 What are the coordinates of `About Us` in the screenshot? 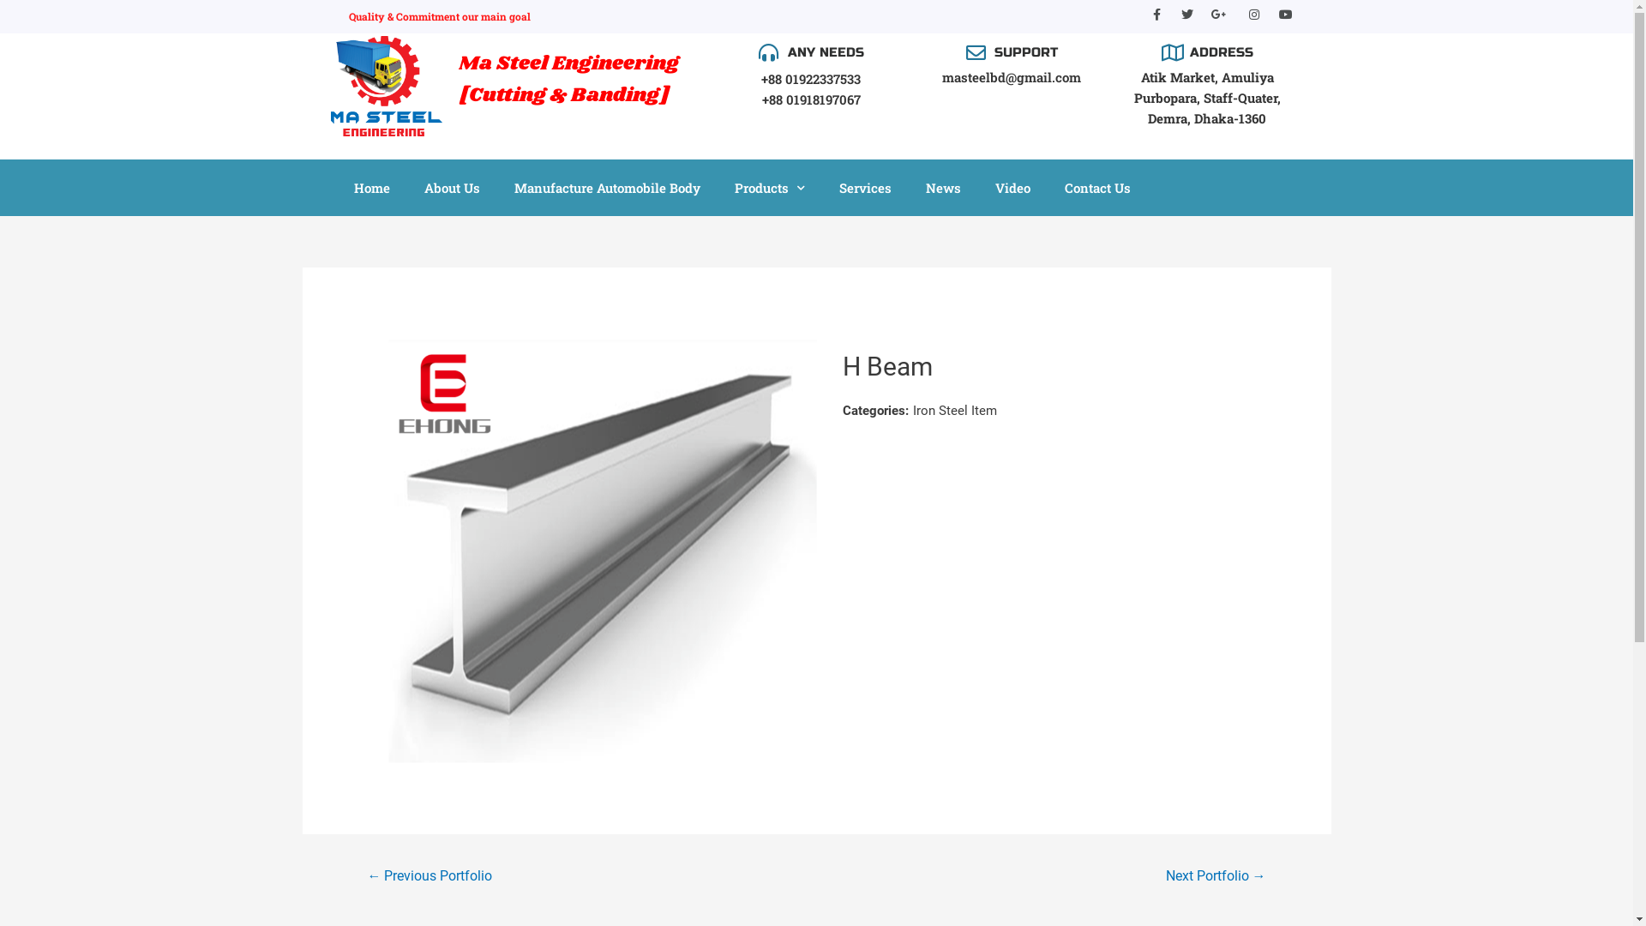 It's located at (451, 188).